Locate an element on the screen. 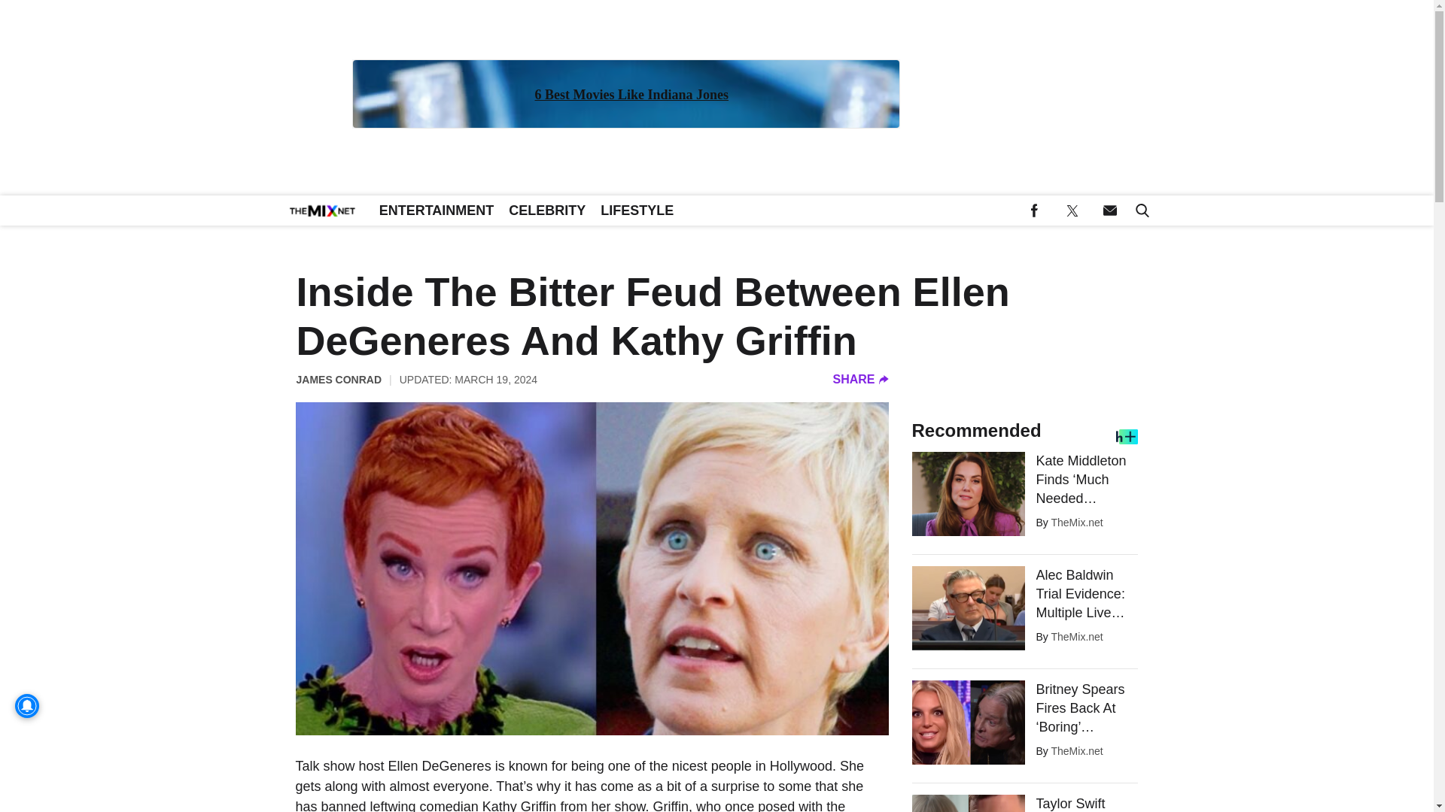 The image size is (1445, 812). Send us an email is located at coordinates (1109, 211).